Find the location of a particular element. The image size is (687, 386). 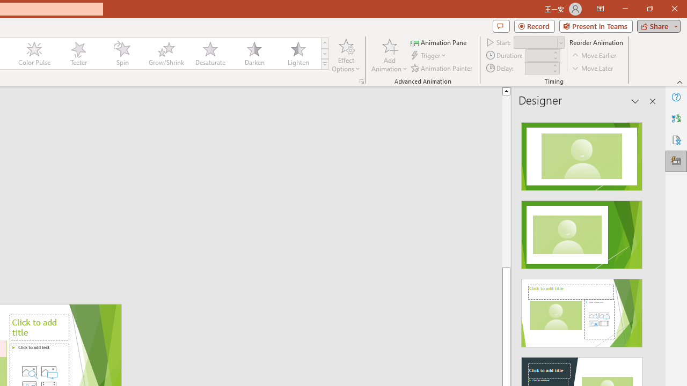

Trigger is located at coordinates (429, 56).